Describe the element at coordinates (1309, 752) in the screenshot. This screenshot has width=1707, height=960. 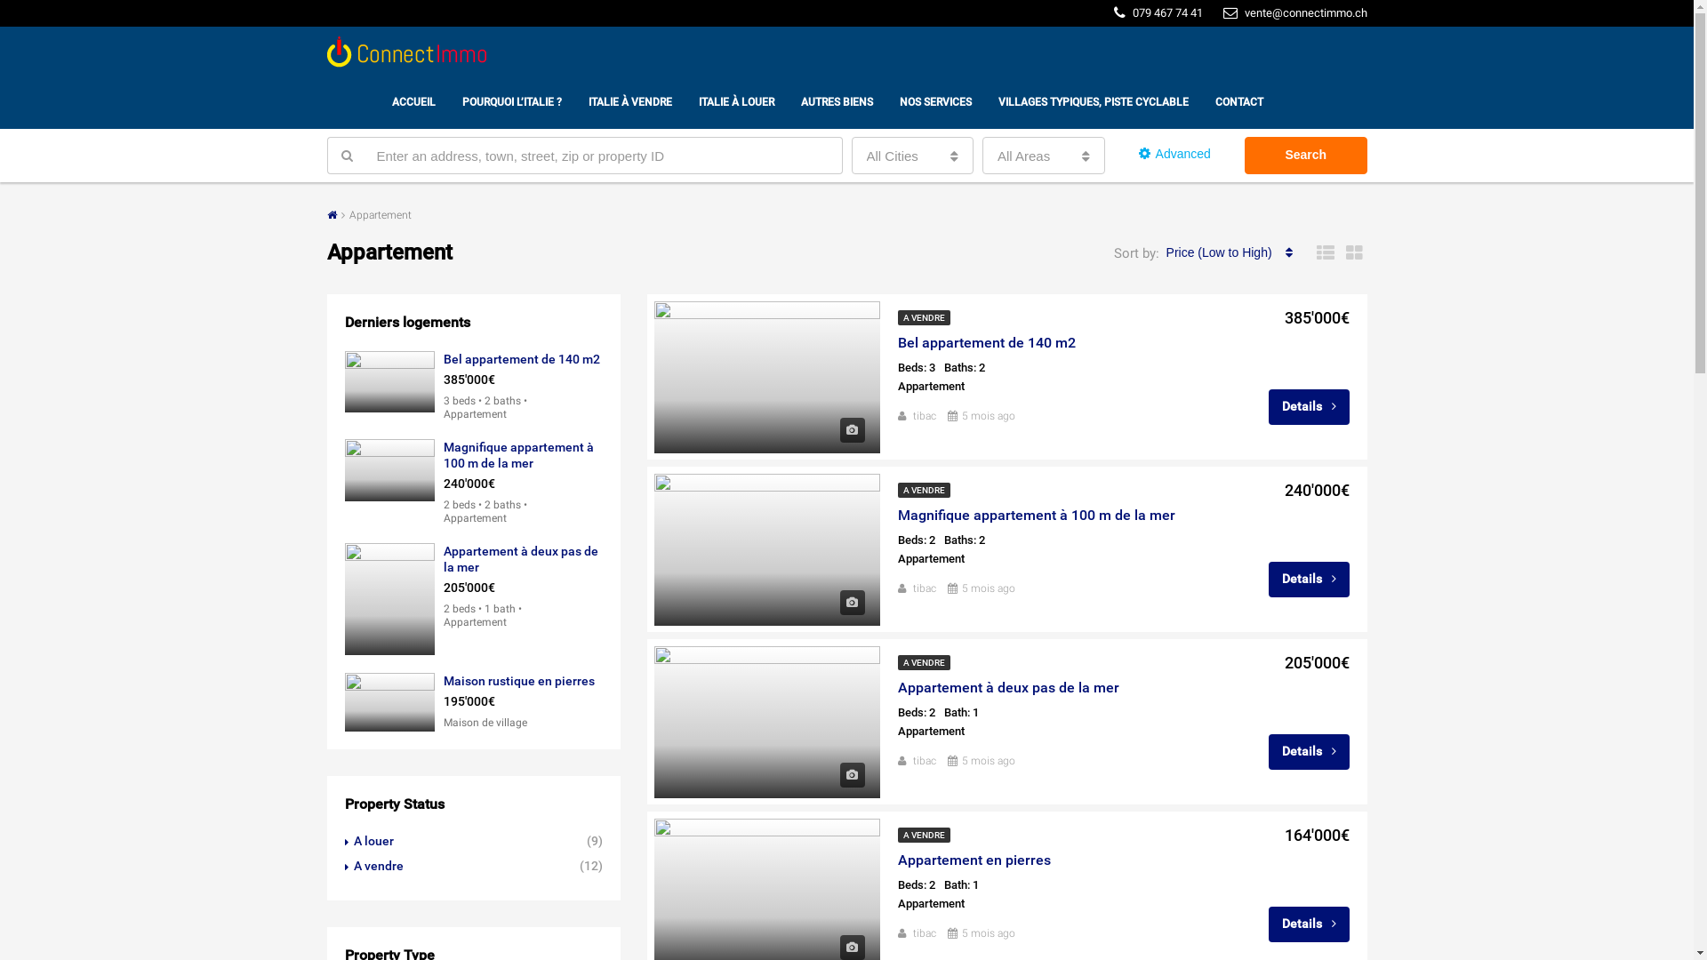
I see `Details` at that location.